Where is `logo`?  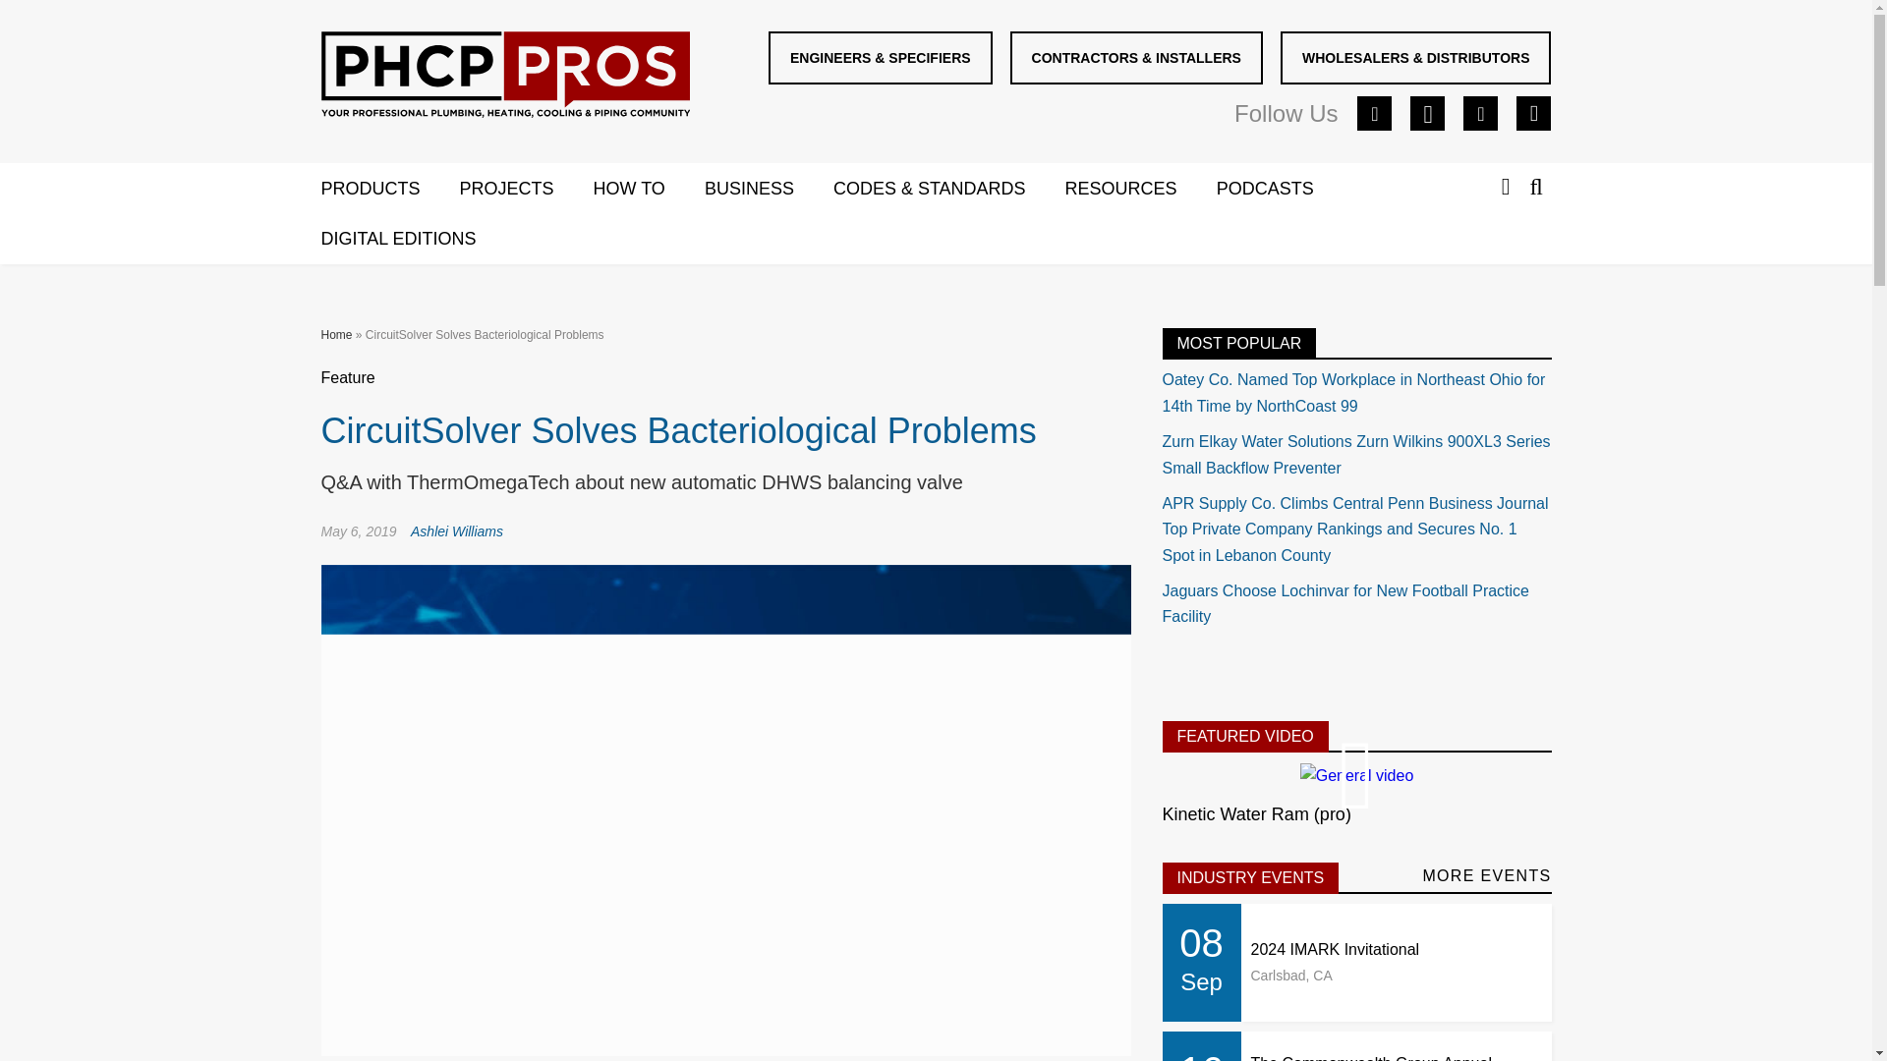
logo is located at coordinates (505, 79).